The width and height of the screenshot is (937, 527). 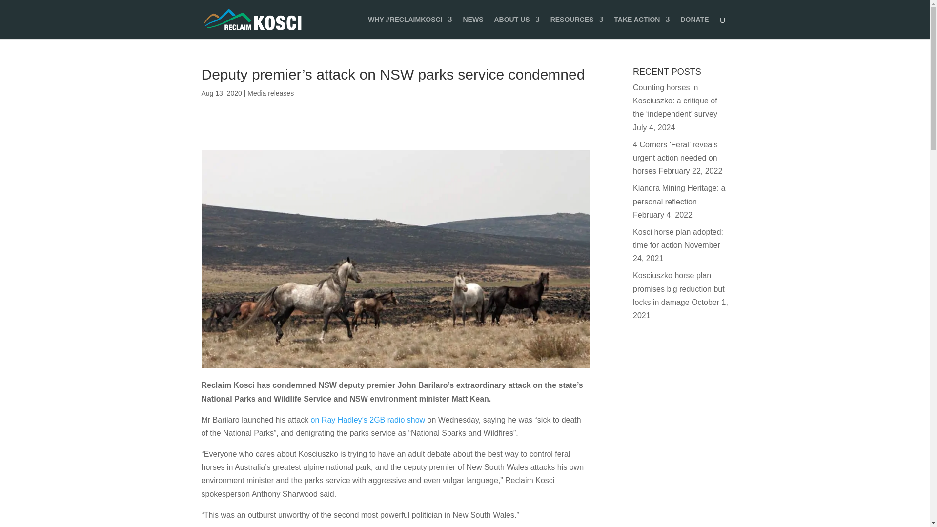 What do you see at coordinates (516, 27) in the screenshot?
I see `ABOUT US` at bounding box center [516, 27].